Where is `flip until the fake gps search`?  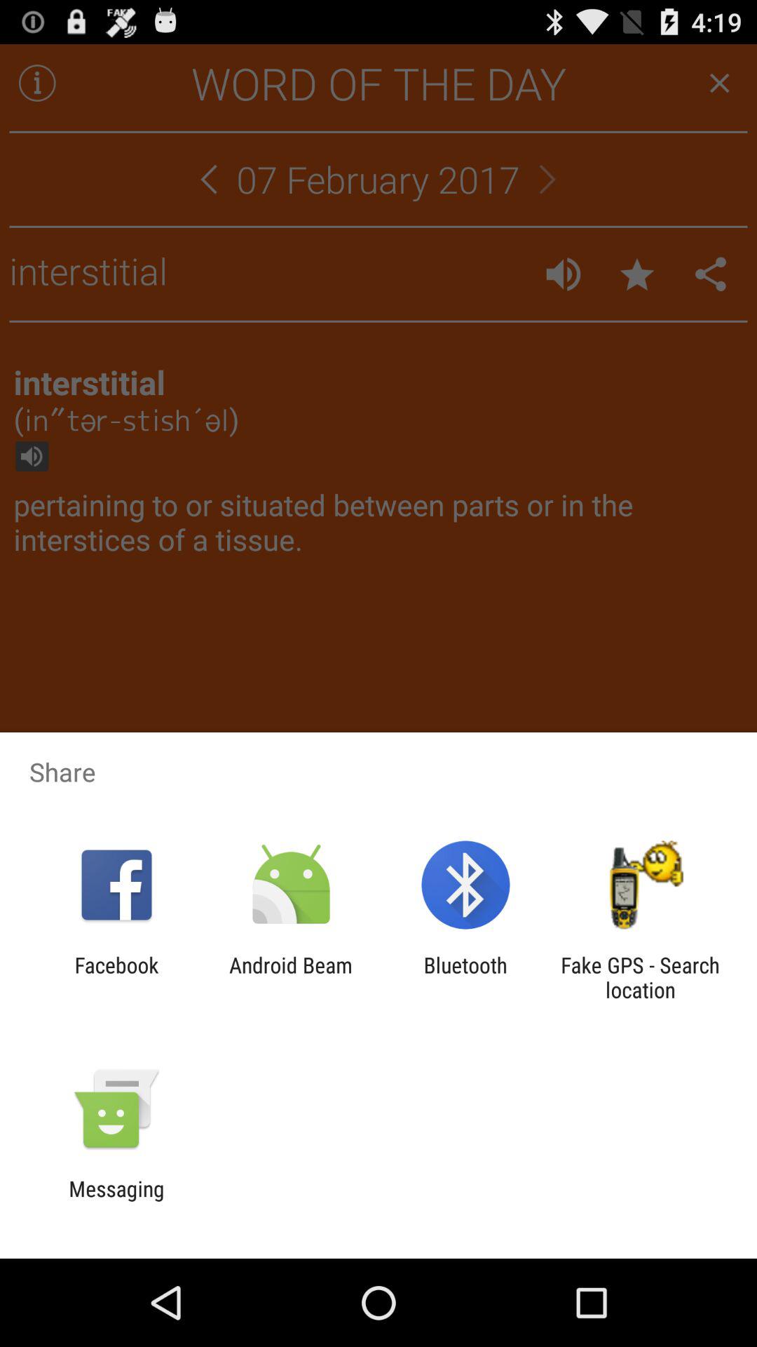
flip until the fake gps search is located at coordinates (640, 977).